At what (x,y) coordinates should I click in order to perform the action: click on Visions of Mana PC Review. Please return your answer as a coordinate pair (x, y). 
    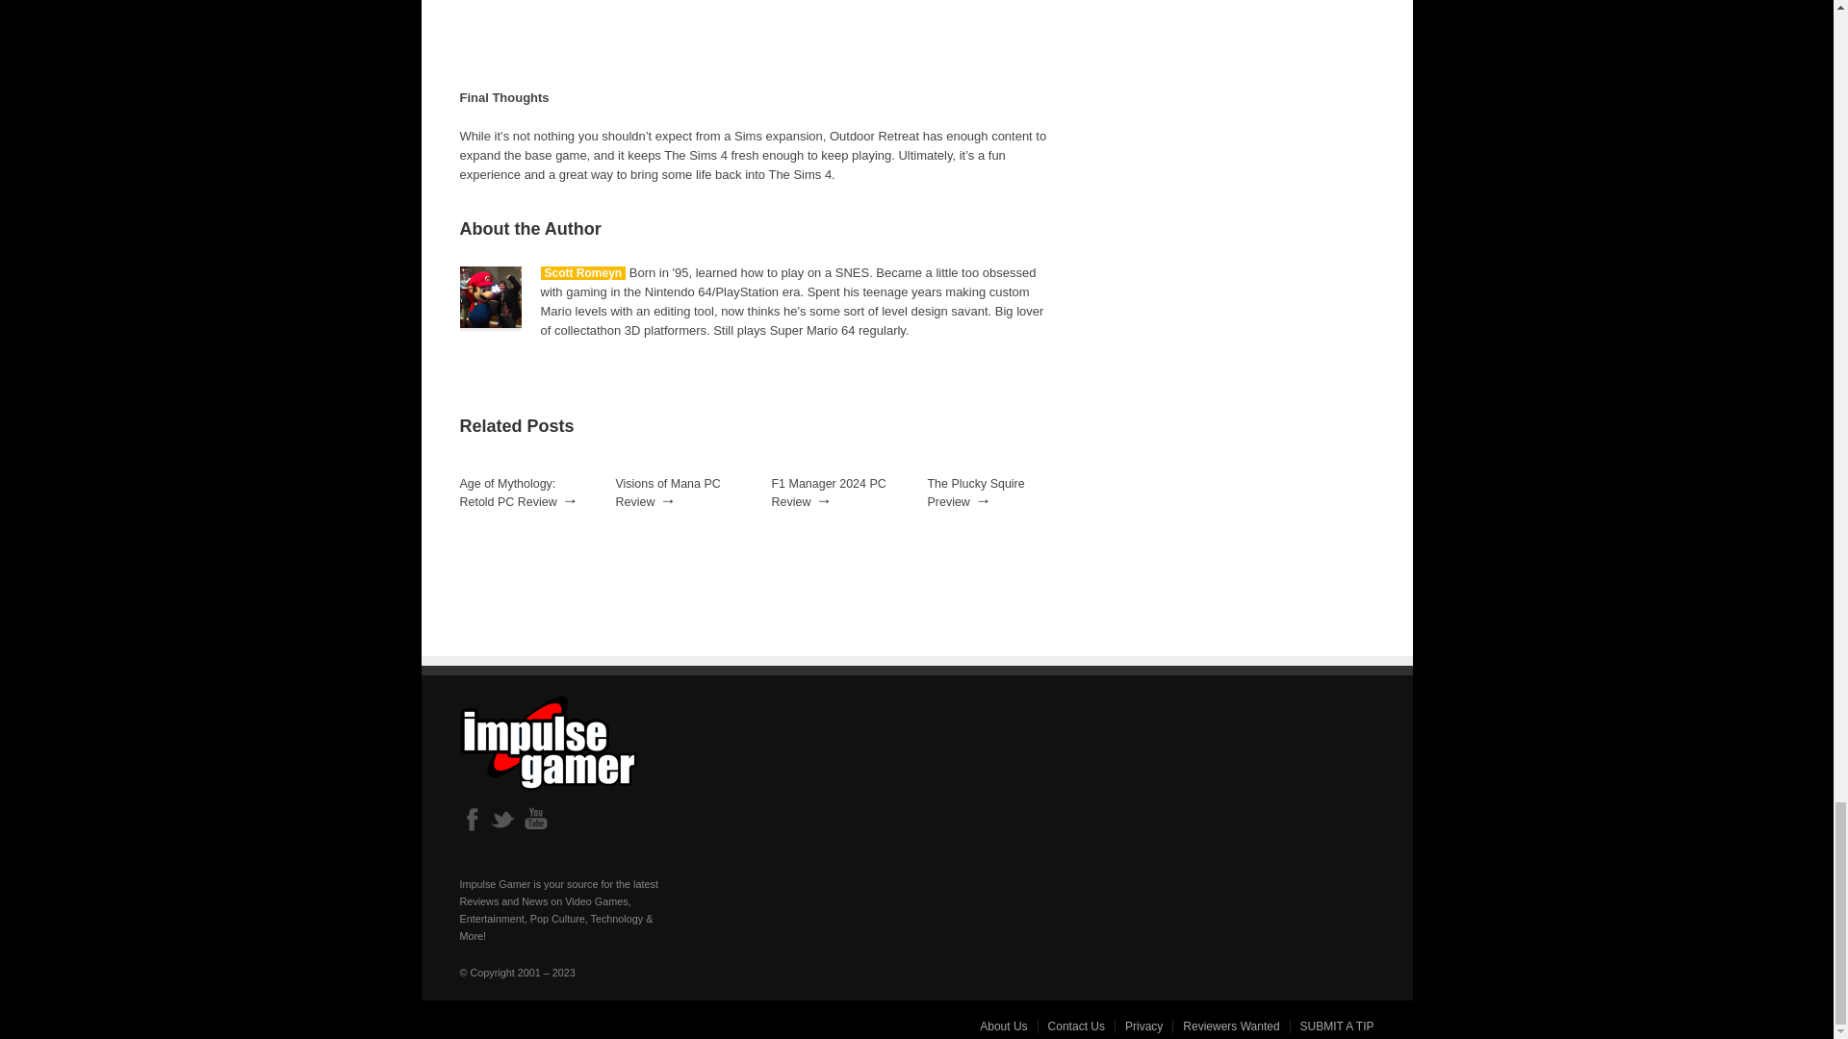
    Looking at the image, I should click on (668, 493).